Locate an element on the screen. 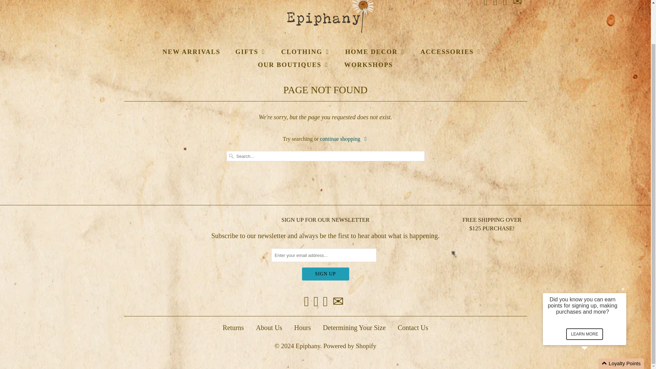  Email Epiphany is located at coordinates (517, 3).